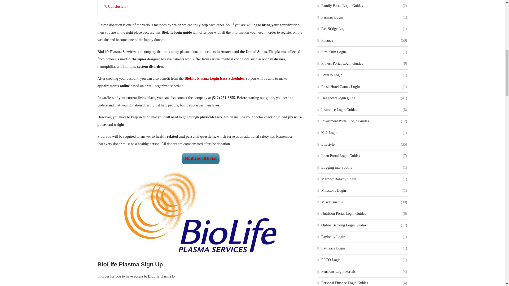  What do you see at coordinates (201, 7) in the screenshot?
I see `Conclusion` at bounding box center [201, 7].